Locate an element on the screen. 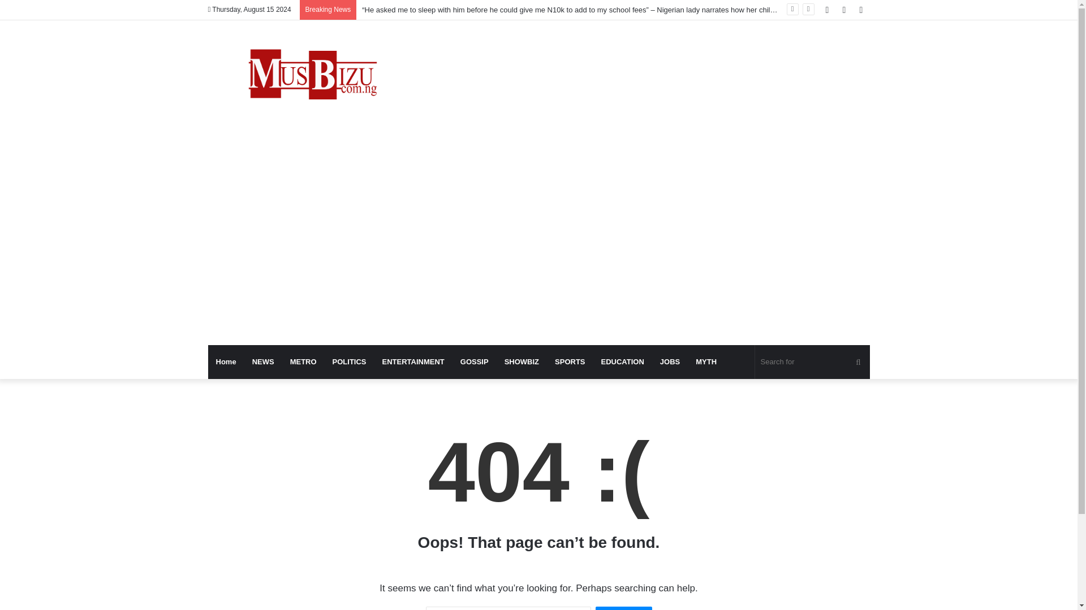  Home is located at coordinates (226, 361).